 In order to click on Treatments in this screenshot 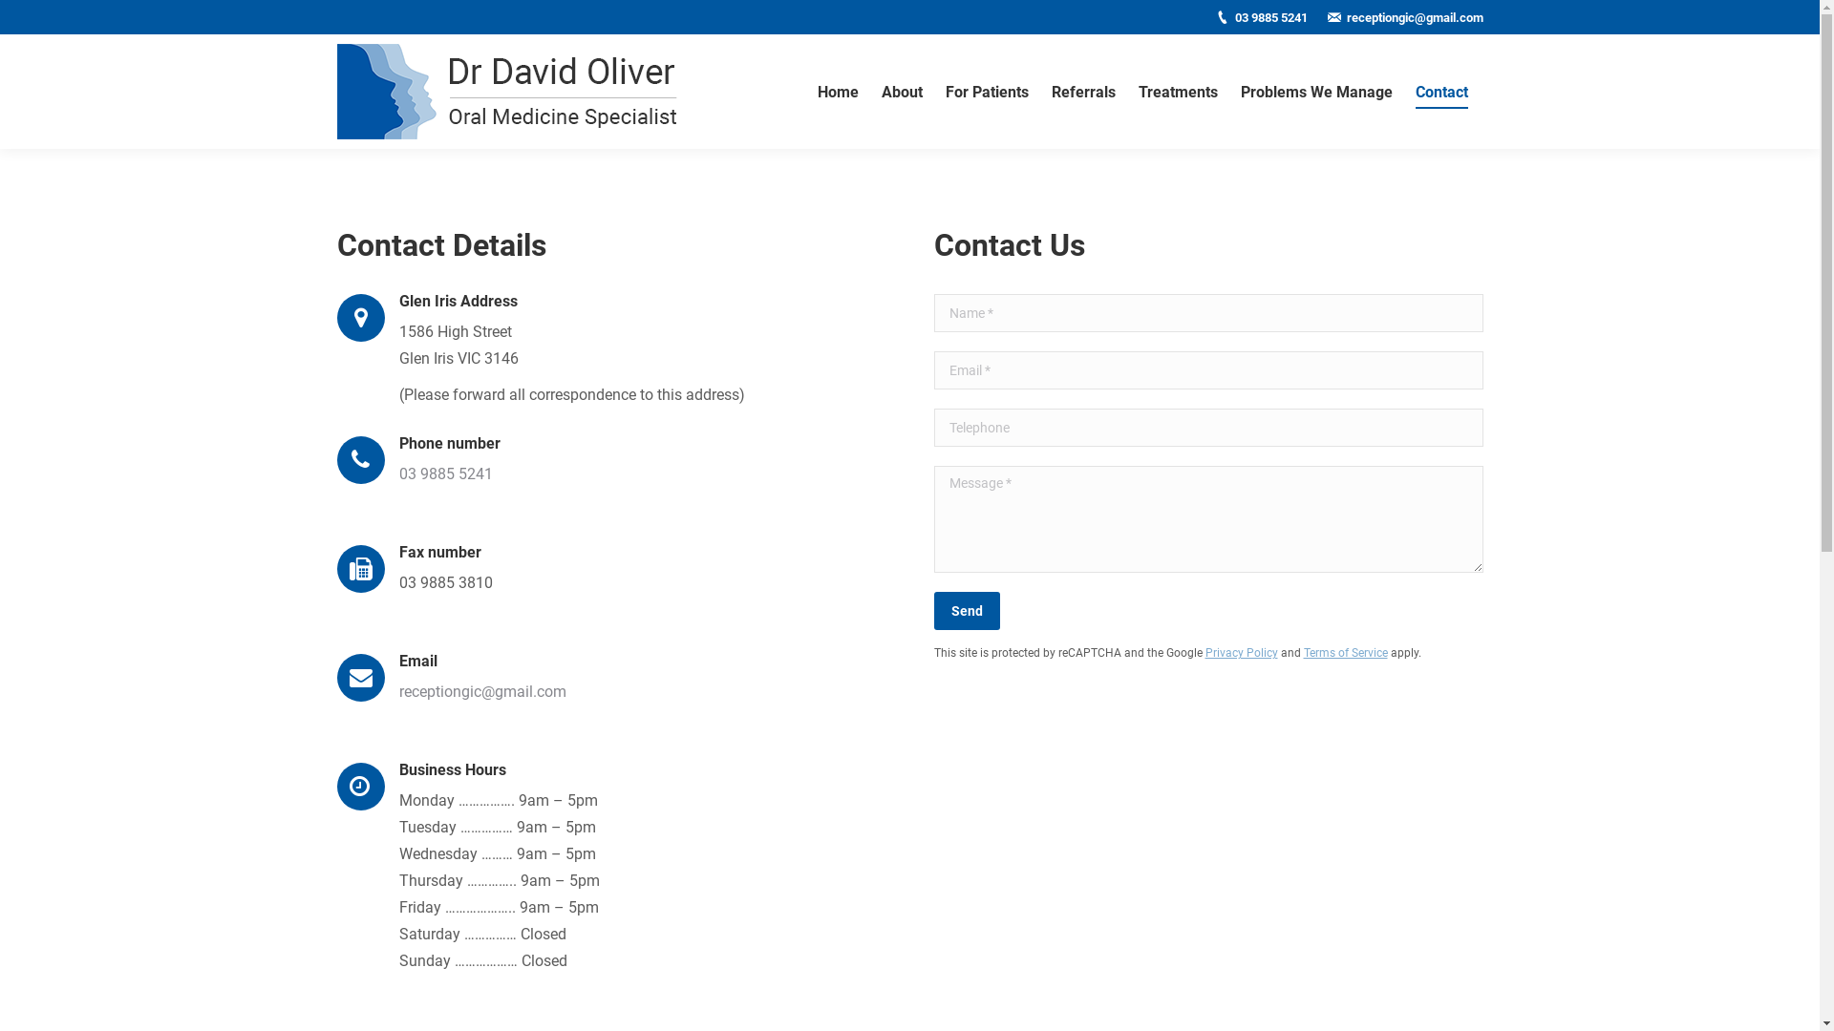, I will do `click(1179, 92)`.